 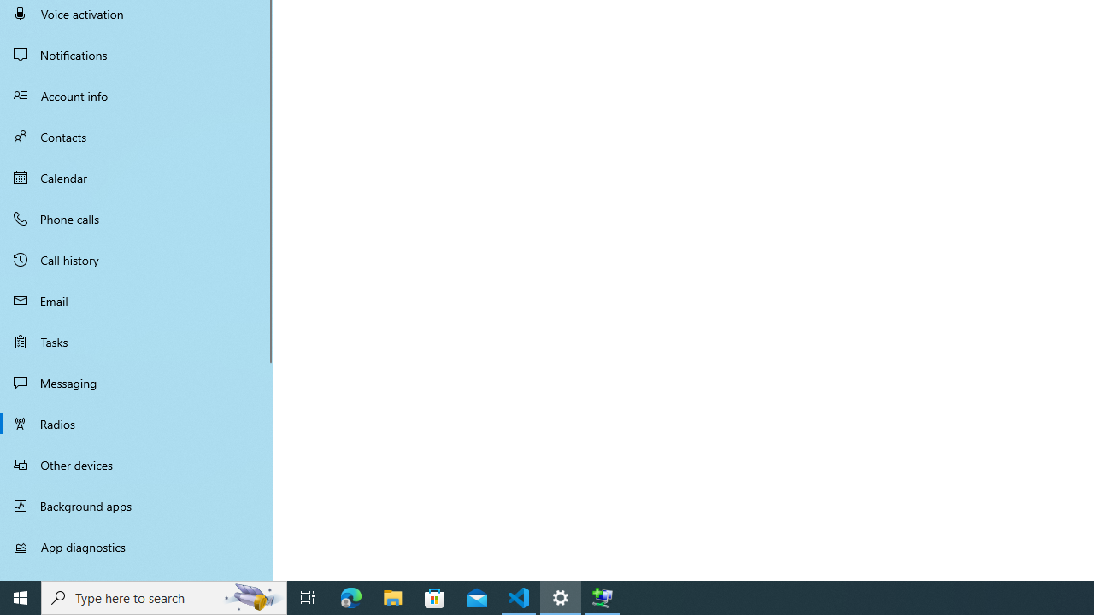 What do you see at coordinates (351, 598) in the screenshot?
I see `Microsoft Edge` at bounding box center [351, 598].